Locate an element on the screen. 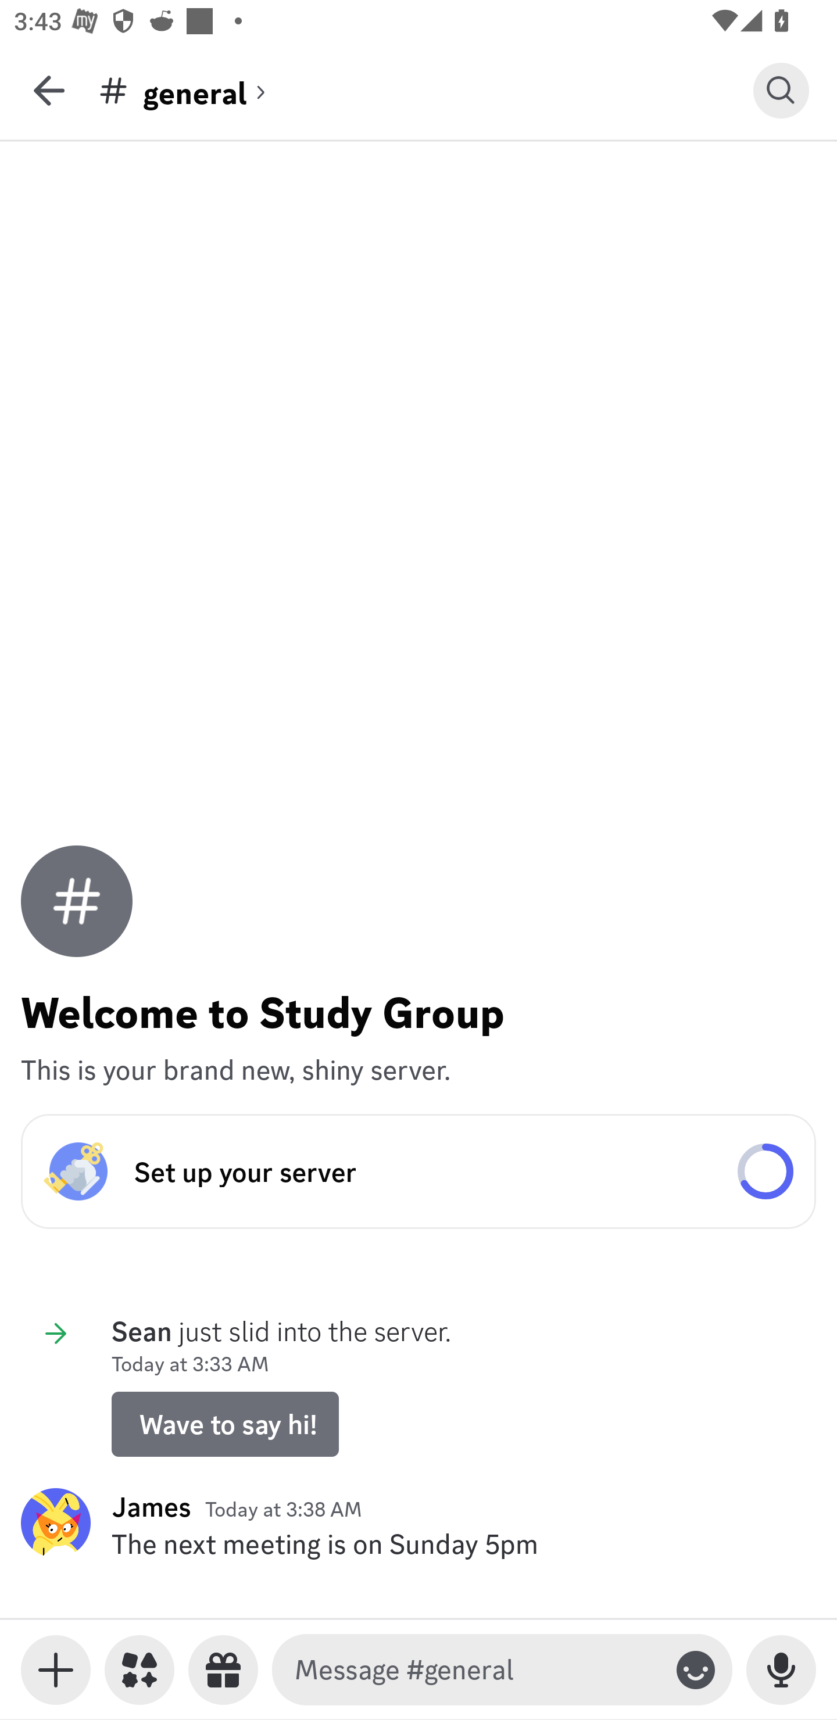 Image resolution: width=837 pixels, height=1720 pixels. Back is located at coordinates (49, 90).